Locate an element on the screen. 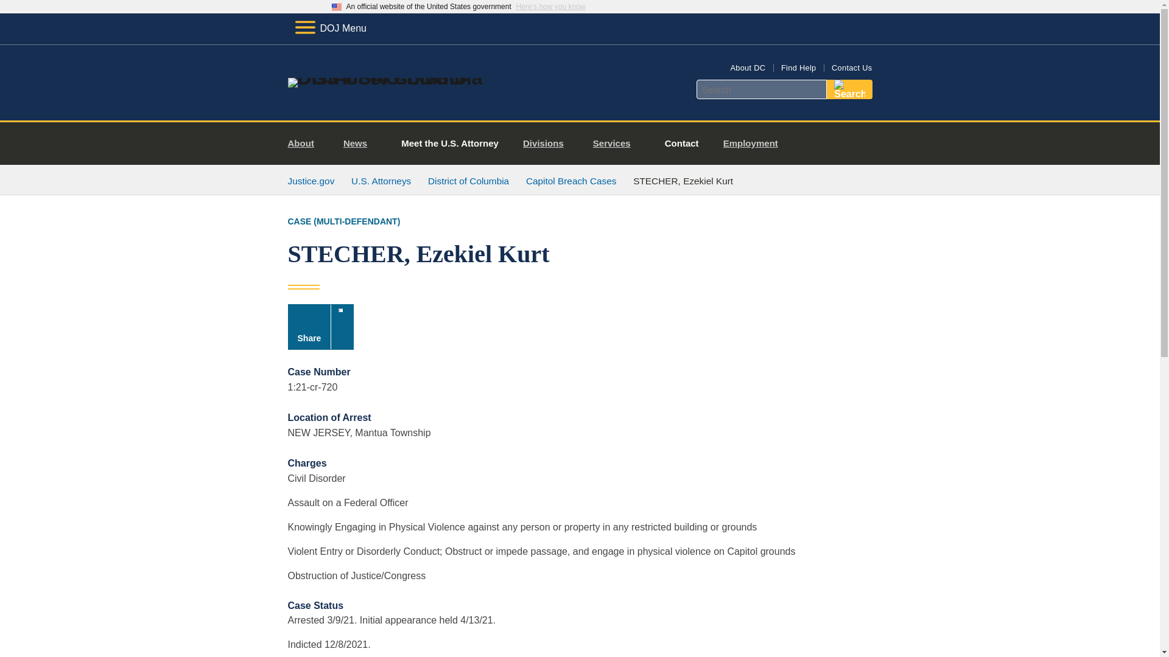 This screenshot has height=657, width=1169. Find Help is located at coordinates (798, 67).